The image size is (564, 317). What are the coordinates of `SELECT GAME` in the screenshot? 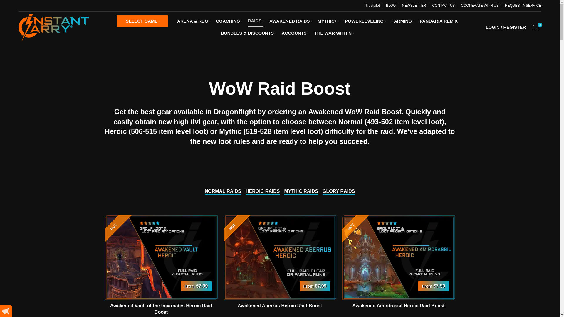 It's located at (143, 21).